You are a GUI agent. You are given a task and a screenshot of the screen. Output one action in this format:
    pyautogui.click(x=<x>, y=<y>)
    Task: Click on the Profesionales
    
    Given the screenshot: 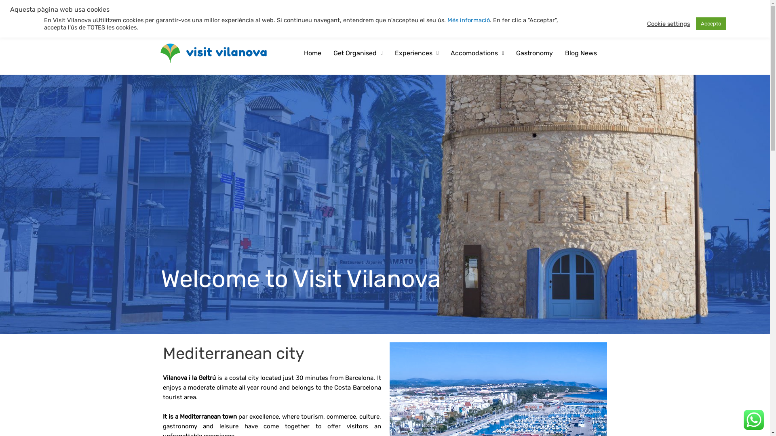 What is the action you would take?
    pyautogui.click(x=579, y=9)
    